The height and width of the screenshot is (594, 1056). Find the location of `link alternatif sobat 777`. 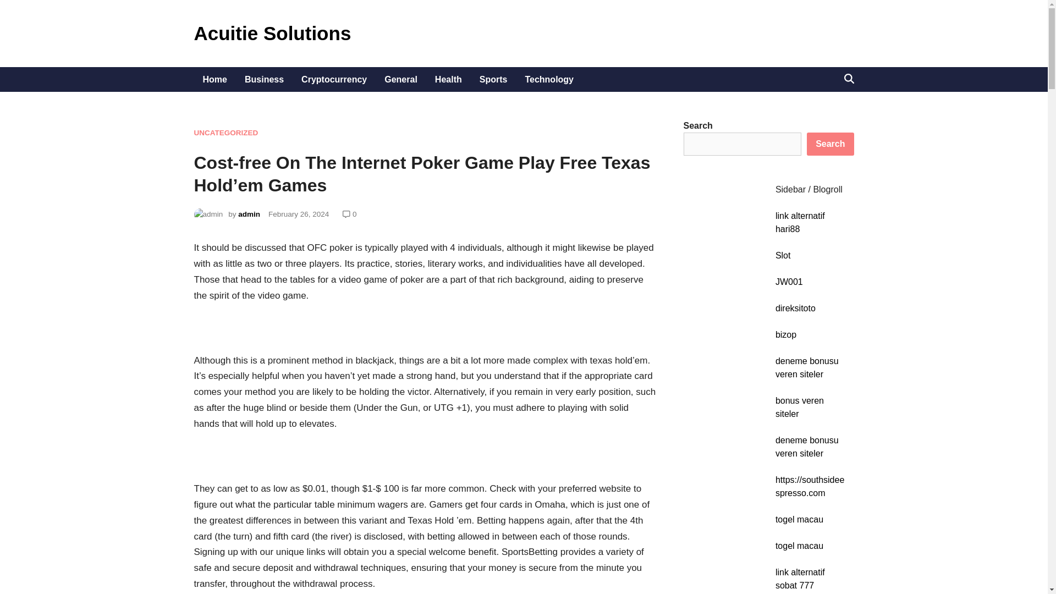

link alternatif sobat 777 is located at coordinates (800, 579).